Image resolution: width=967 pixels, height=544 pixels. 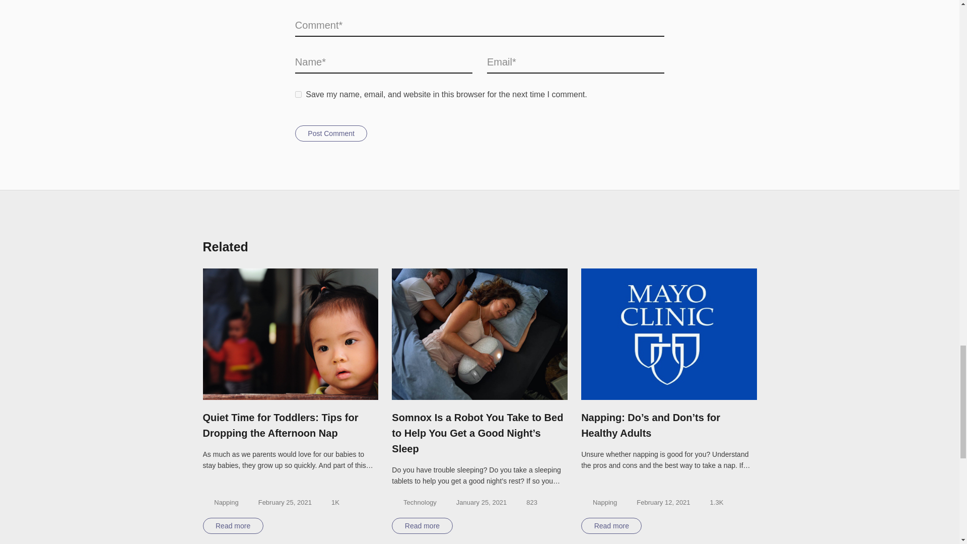 I want to click on Quiet Time for Toddlers: Tips for Dropping the Afternoon Nap, so click(x=290, y=425).